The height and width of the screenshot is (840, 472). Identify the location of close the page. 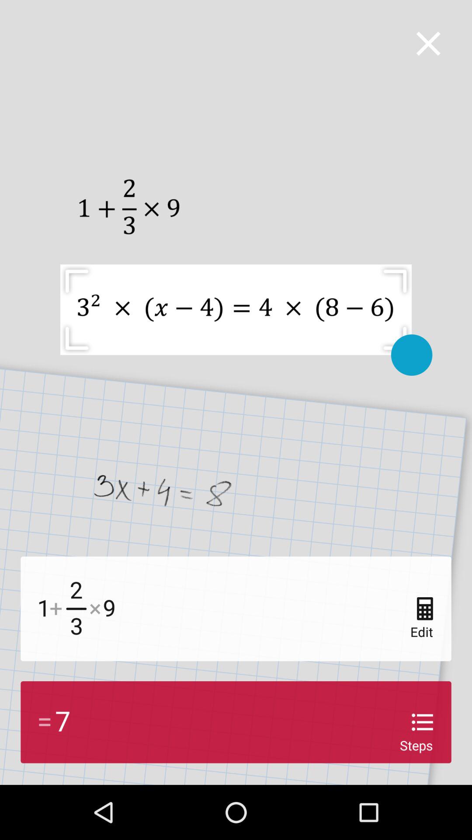
(428, 44).